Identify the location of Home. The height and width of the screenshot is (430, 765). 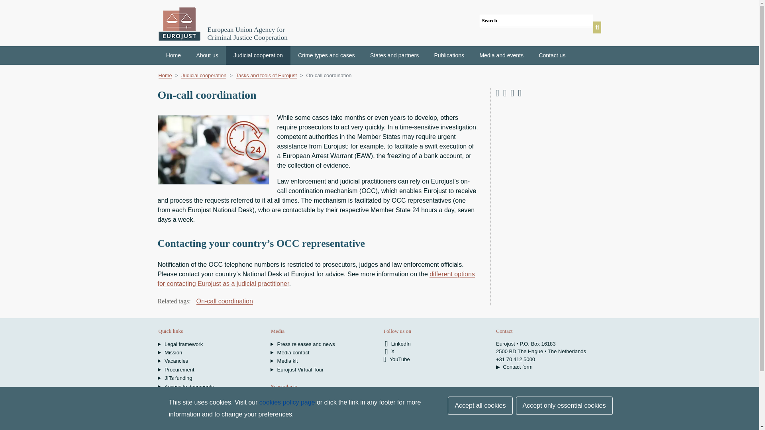
(174, 55).